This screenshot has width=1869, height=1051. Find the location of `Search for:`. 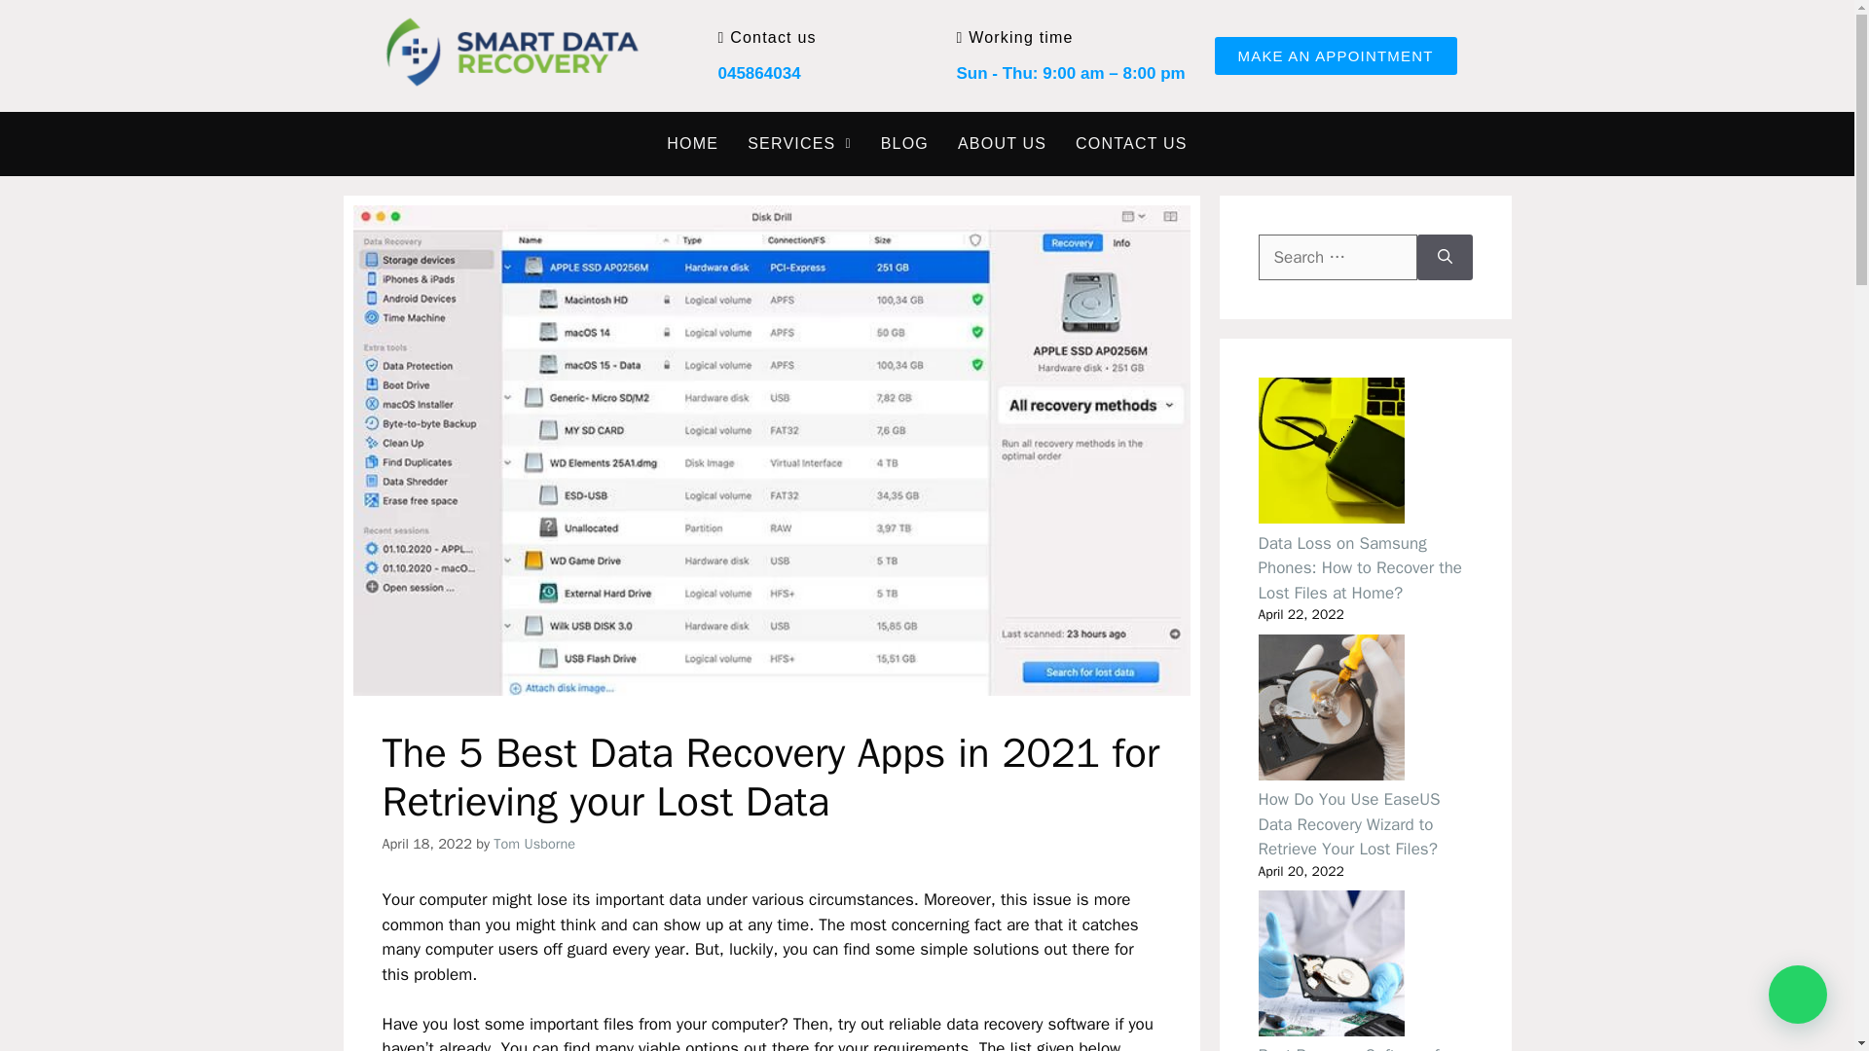

Search for: is located at coordinates (1338, 257).